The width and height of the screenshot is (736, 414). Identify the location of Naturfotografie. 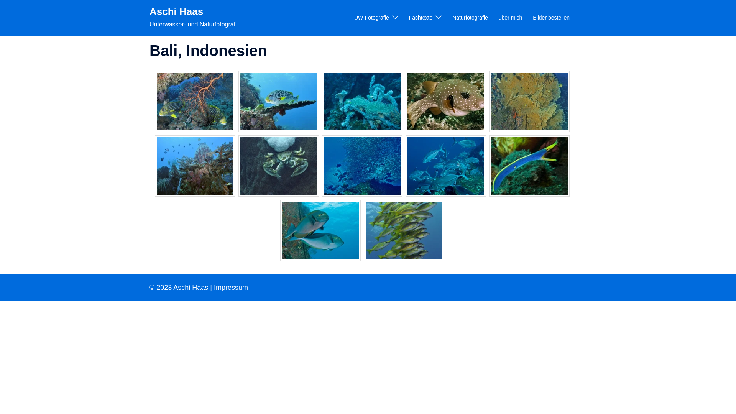
(470, 18).